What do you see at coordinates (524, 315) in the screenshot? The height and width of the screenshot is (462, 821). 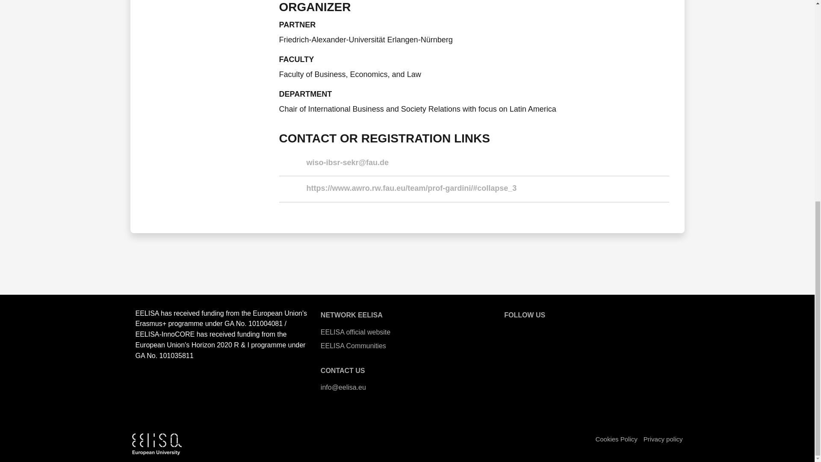 I see `Go to page: Follow us` at bounding box center [524, 315].